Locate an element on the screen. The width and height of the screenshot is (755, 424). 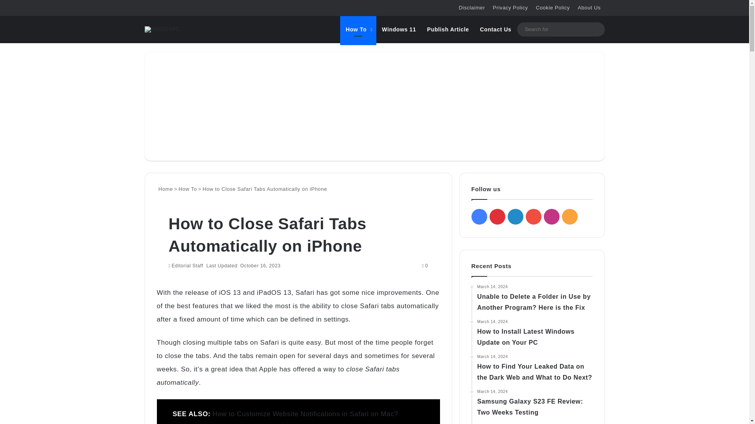
Facebook is located at coordinates (157, 282).